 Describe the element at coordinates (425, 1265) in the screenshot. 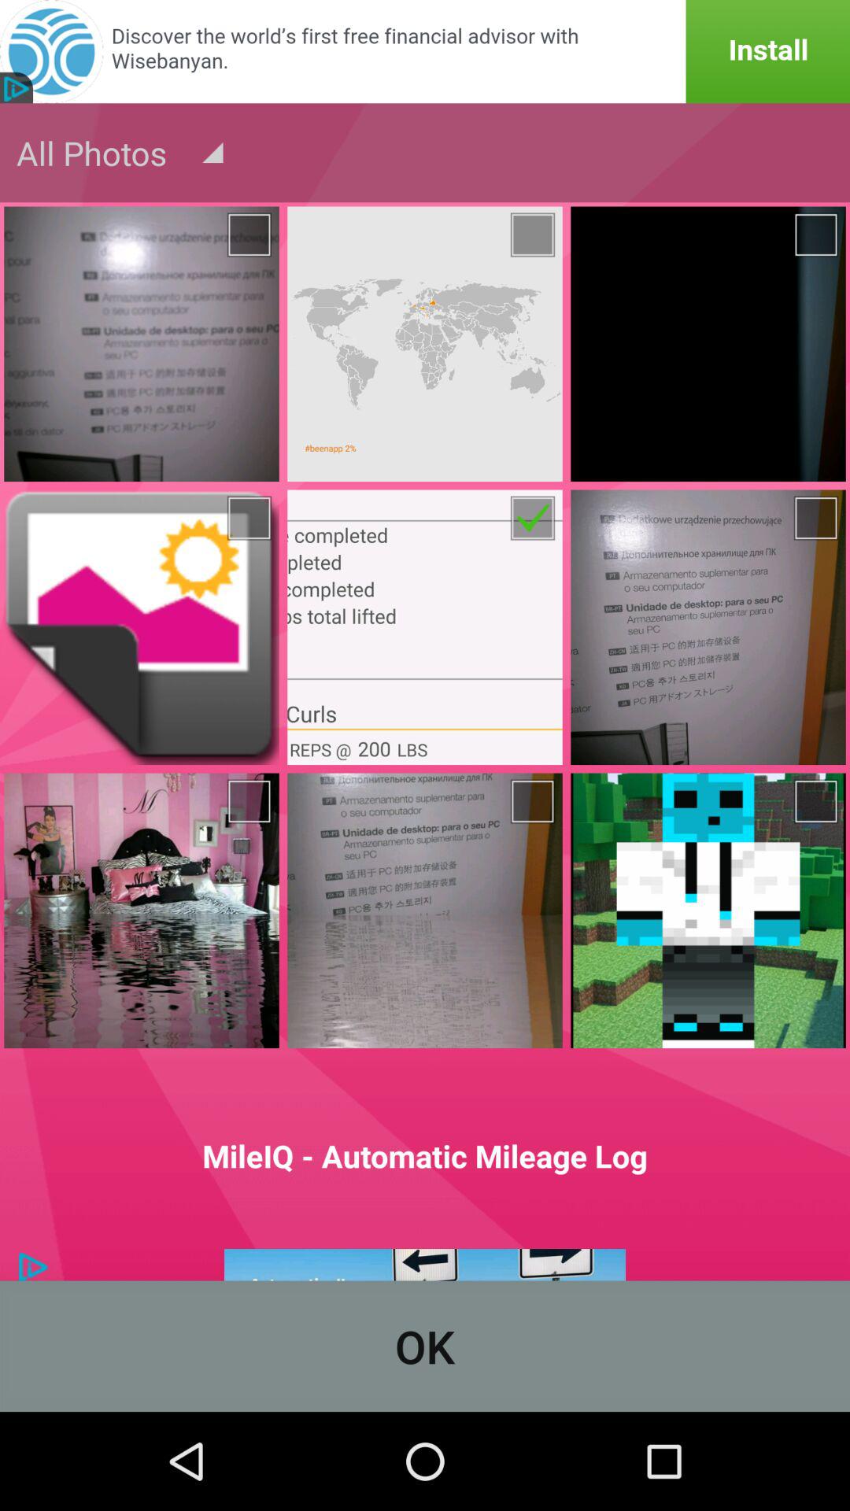

I see `click the advertisements options` at that location.